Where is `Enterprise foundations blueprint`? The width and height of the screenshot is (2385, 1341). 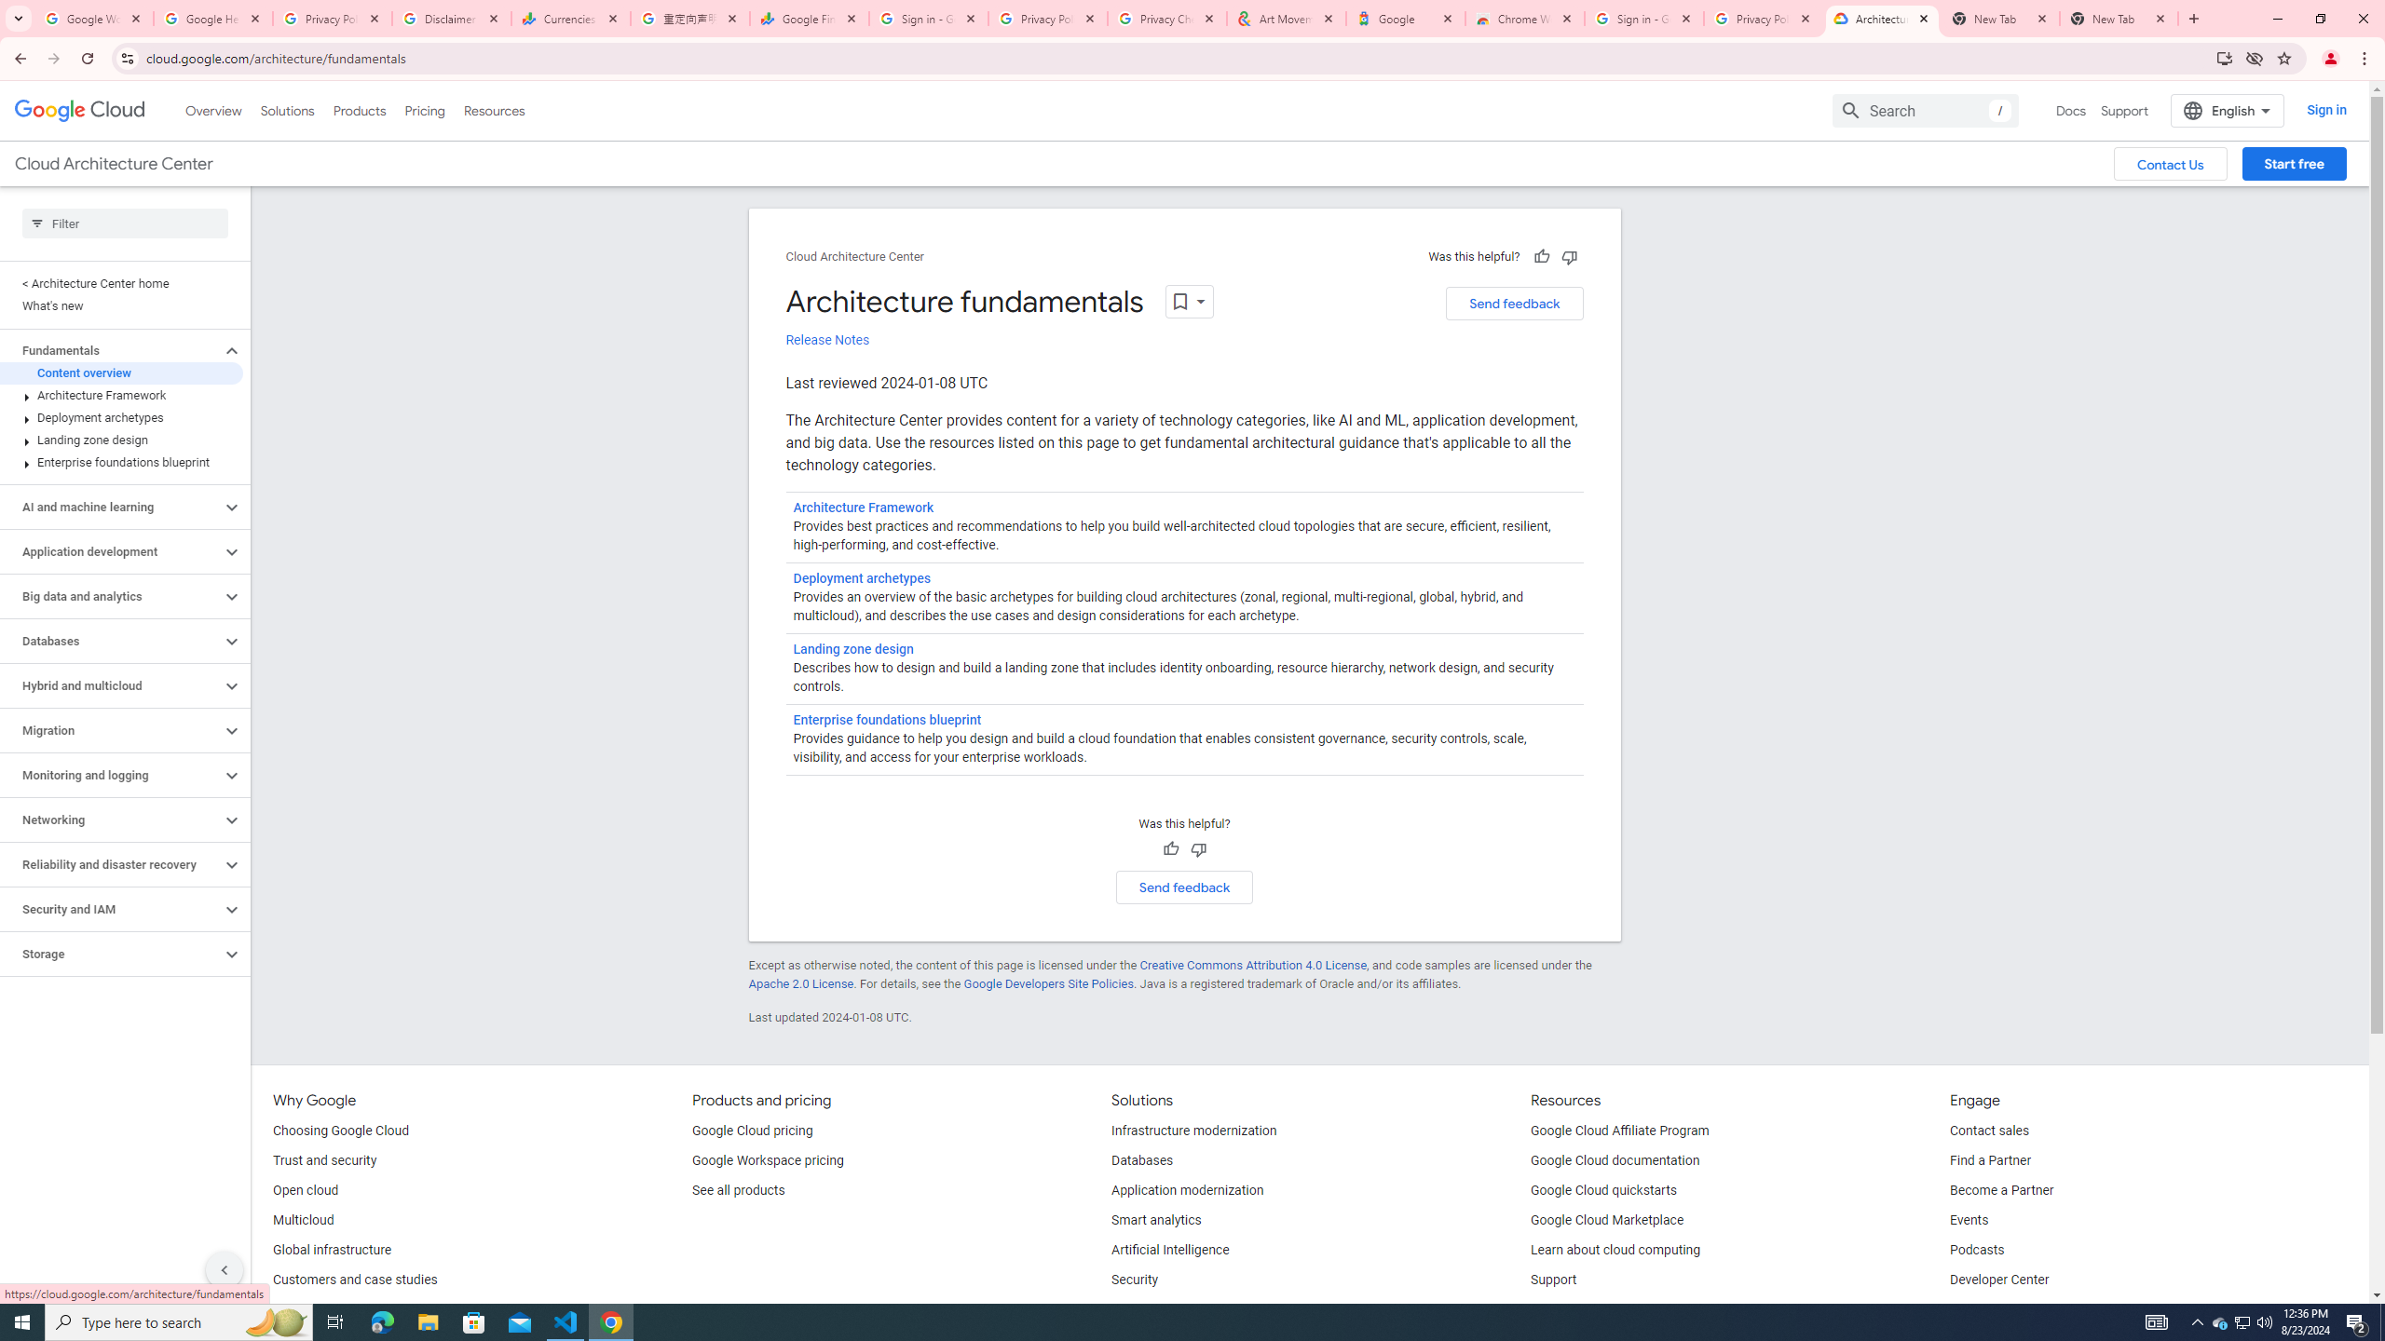 Enterprise foundations blueprint is located at coordinates (121, 462).